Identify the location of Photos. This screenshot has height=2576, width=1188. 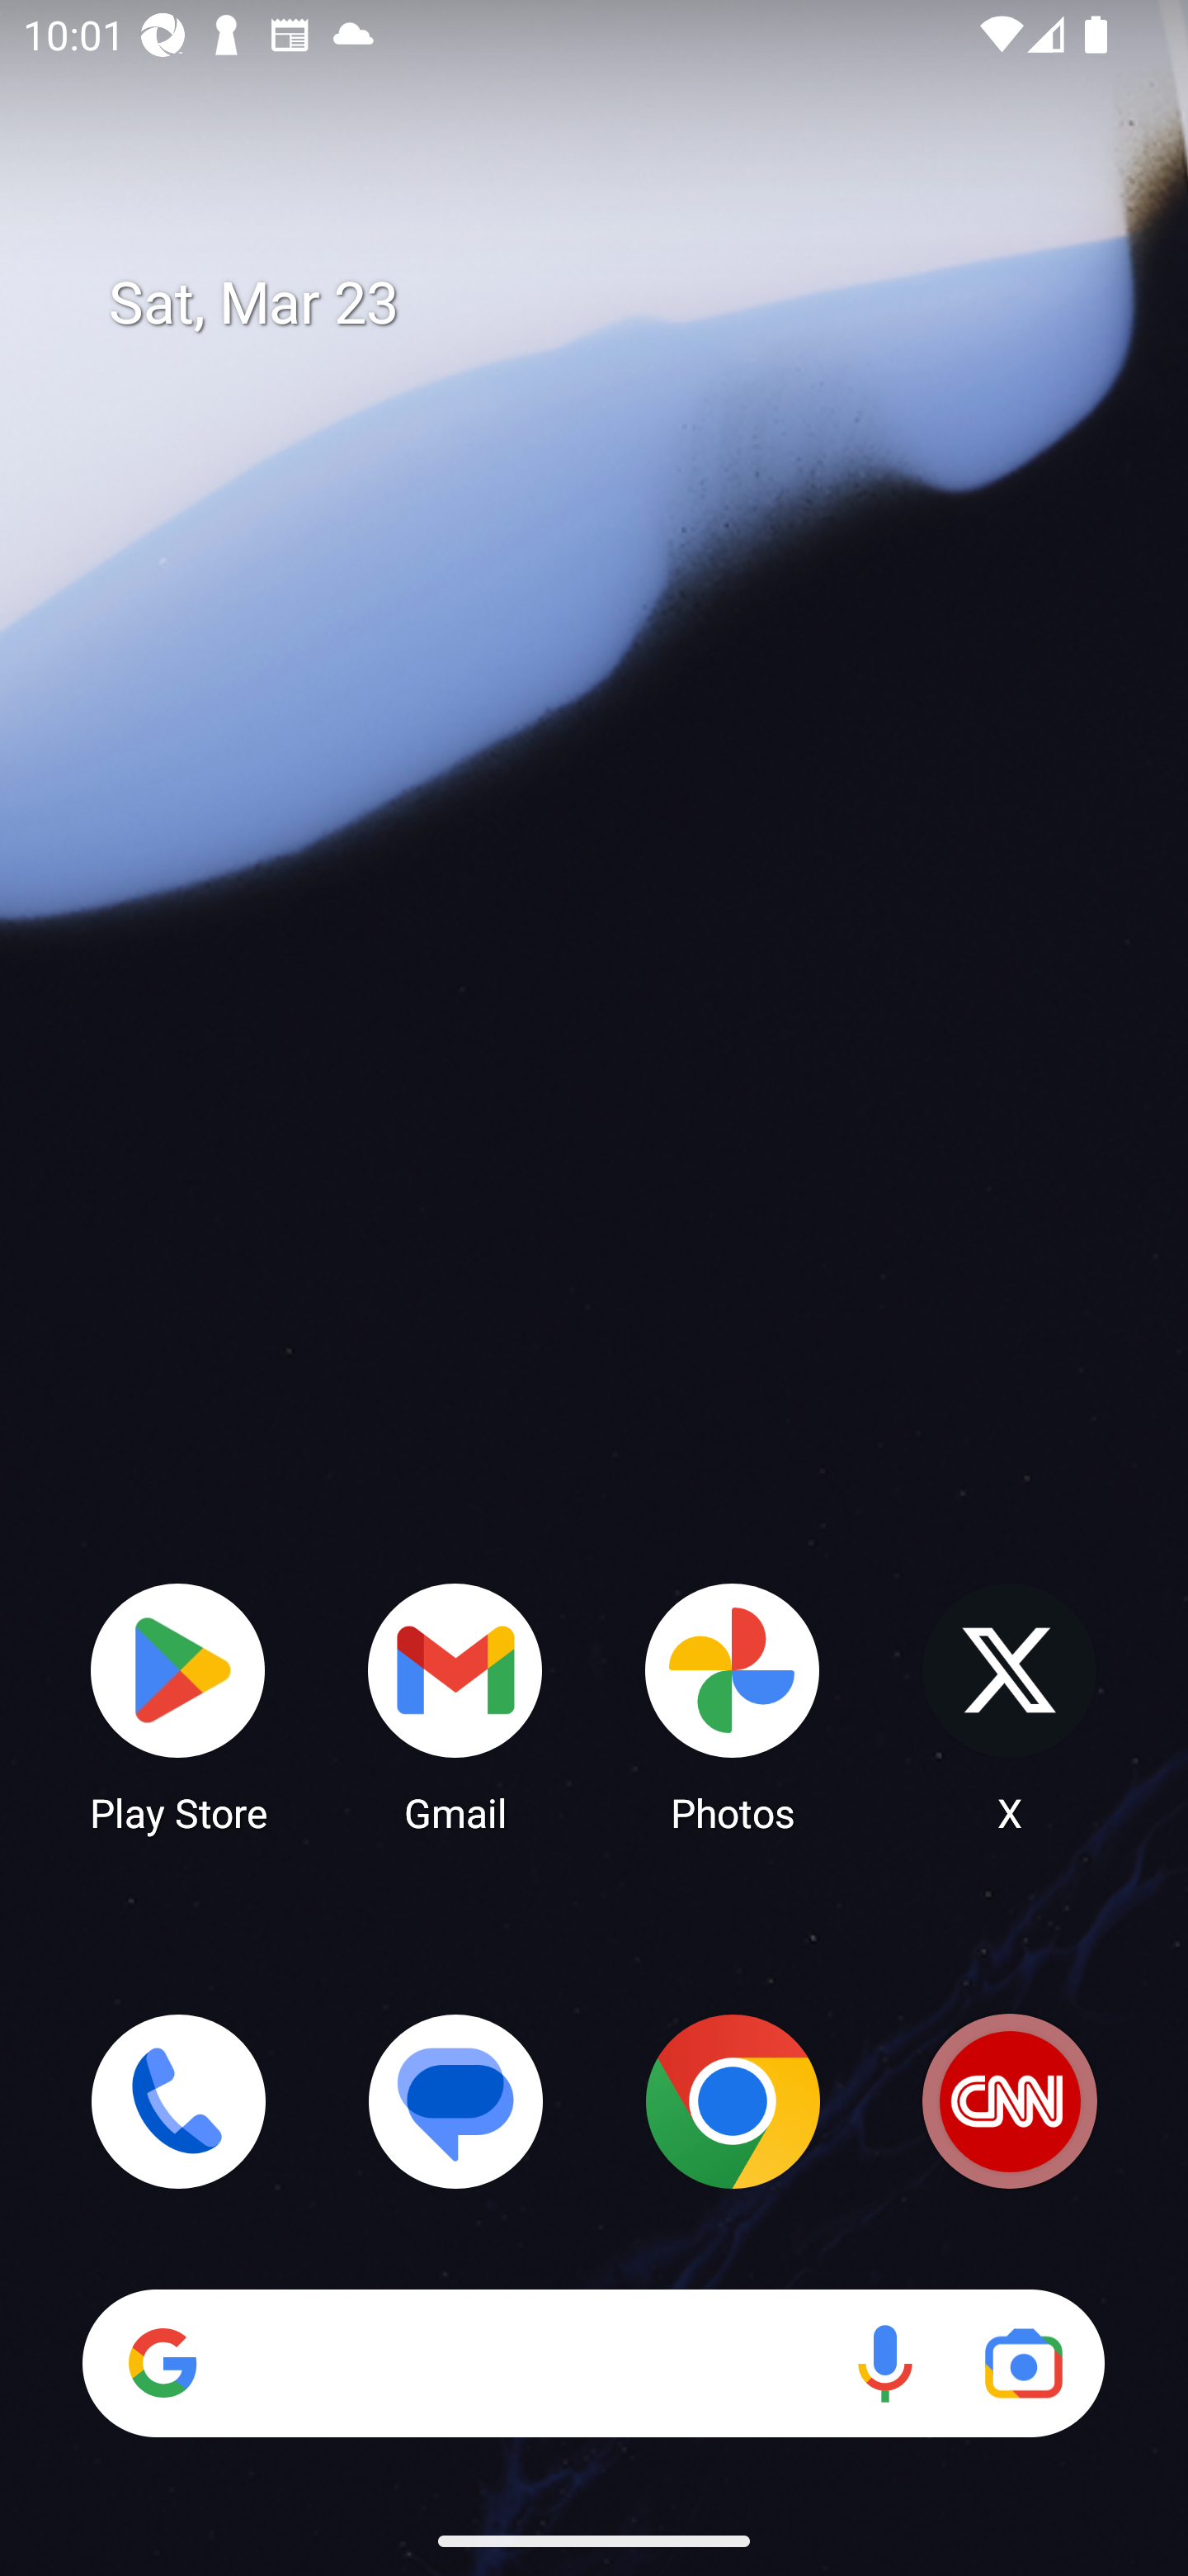
(733, 1706).